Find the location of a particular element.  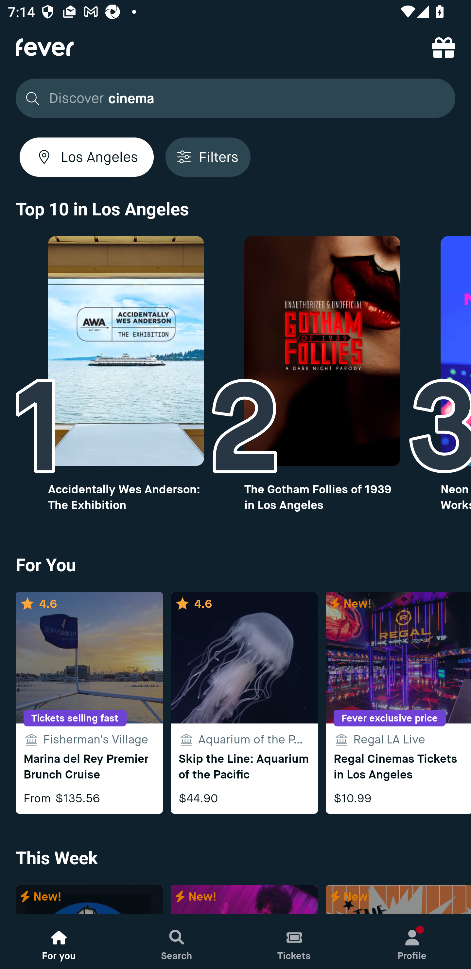

Tickets is located at coordinates (294, 942).